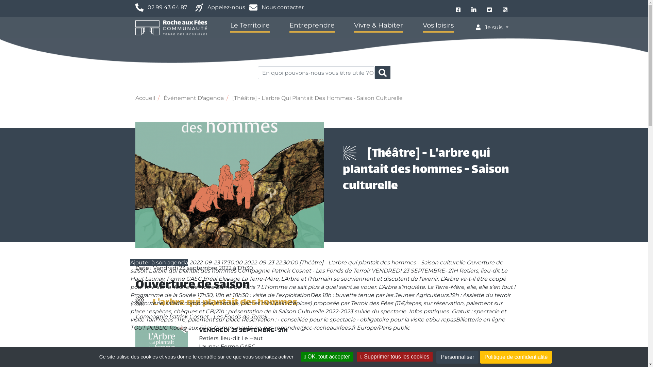 The width and height of the screenshot is (653, 367). Describe the element at coordinates (167, 7) in the screenshot. I see `02 99 43 64 87` at that location.